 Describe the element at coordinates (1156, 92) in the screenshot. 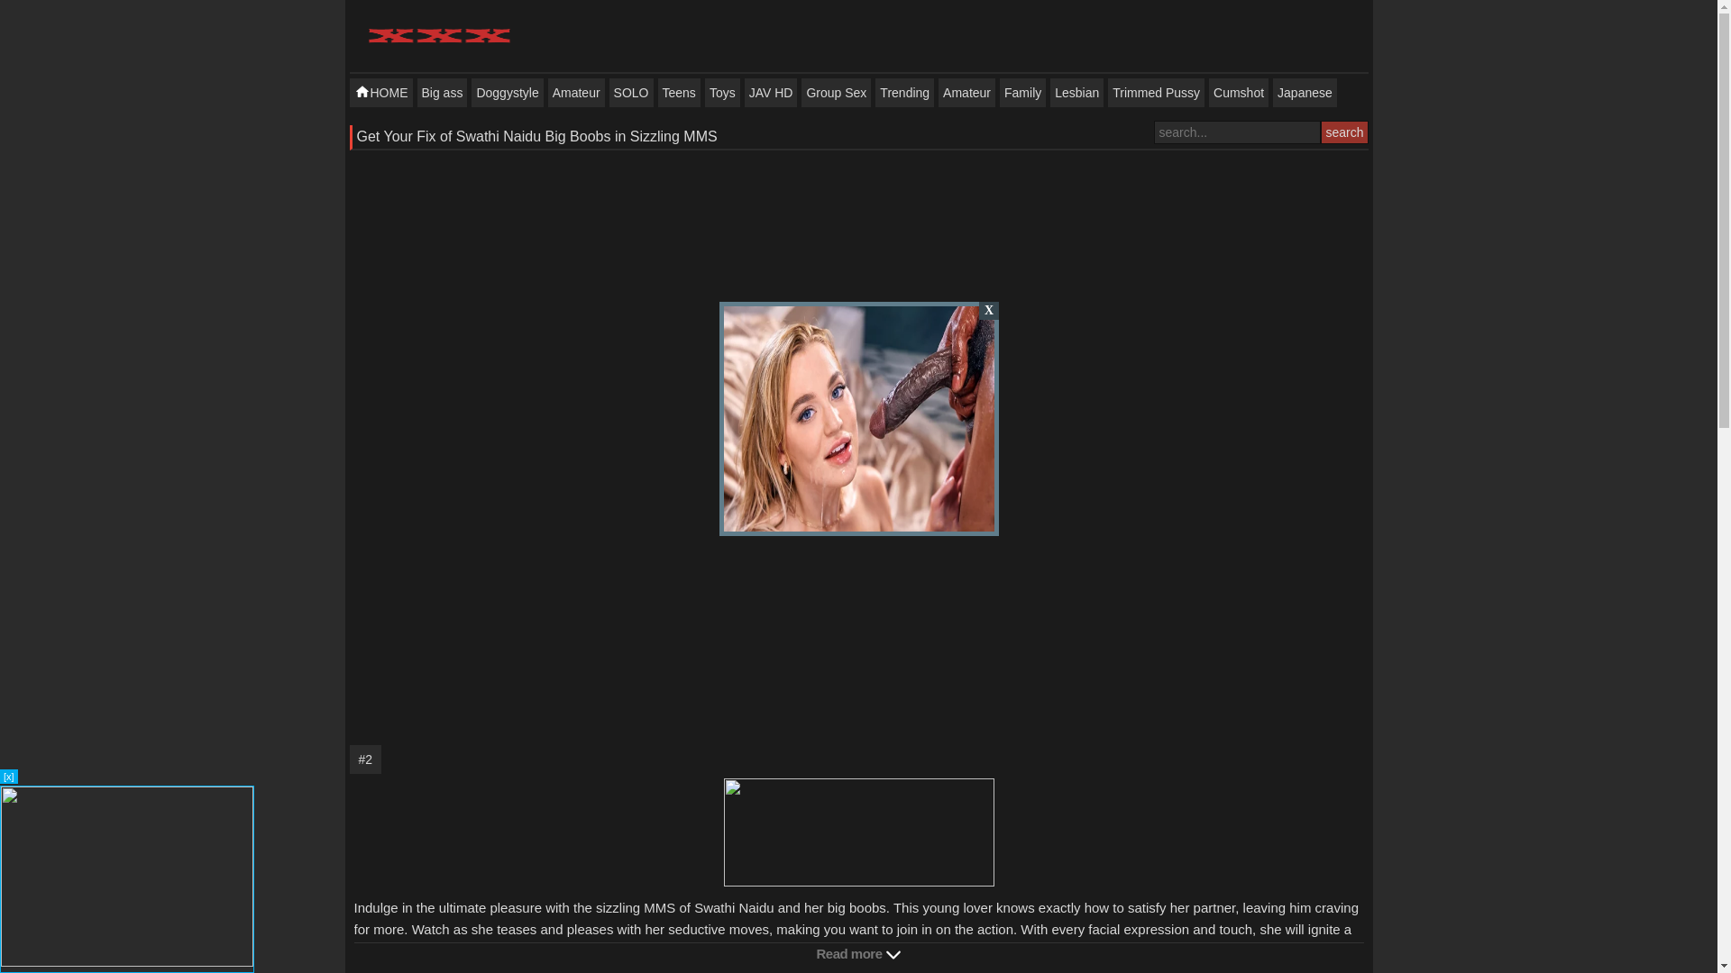

I see `Trimmed Pussy` at that location.